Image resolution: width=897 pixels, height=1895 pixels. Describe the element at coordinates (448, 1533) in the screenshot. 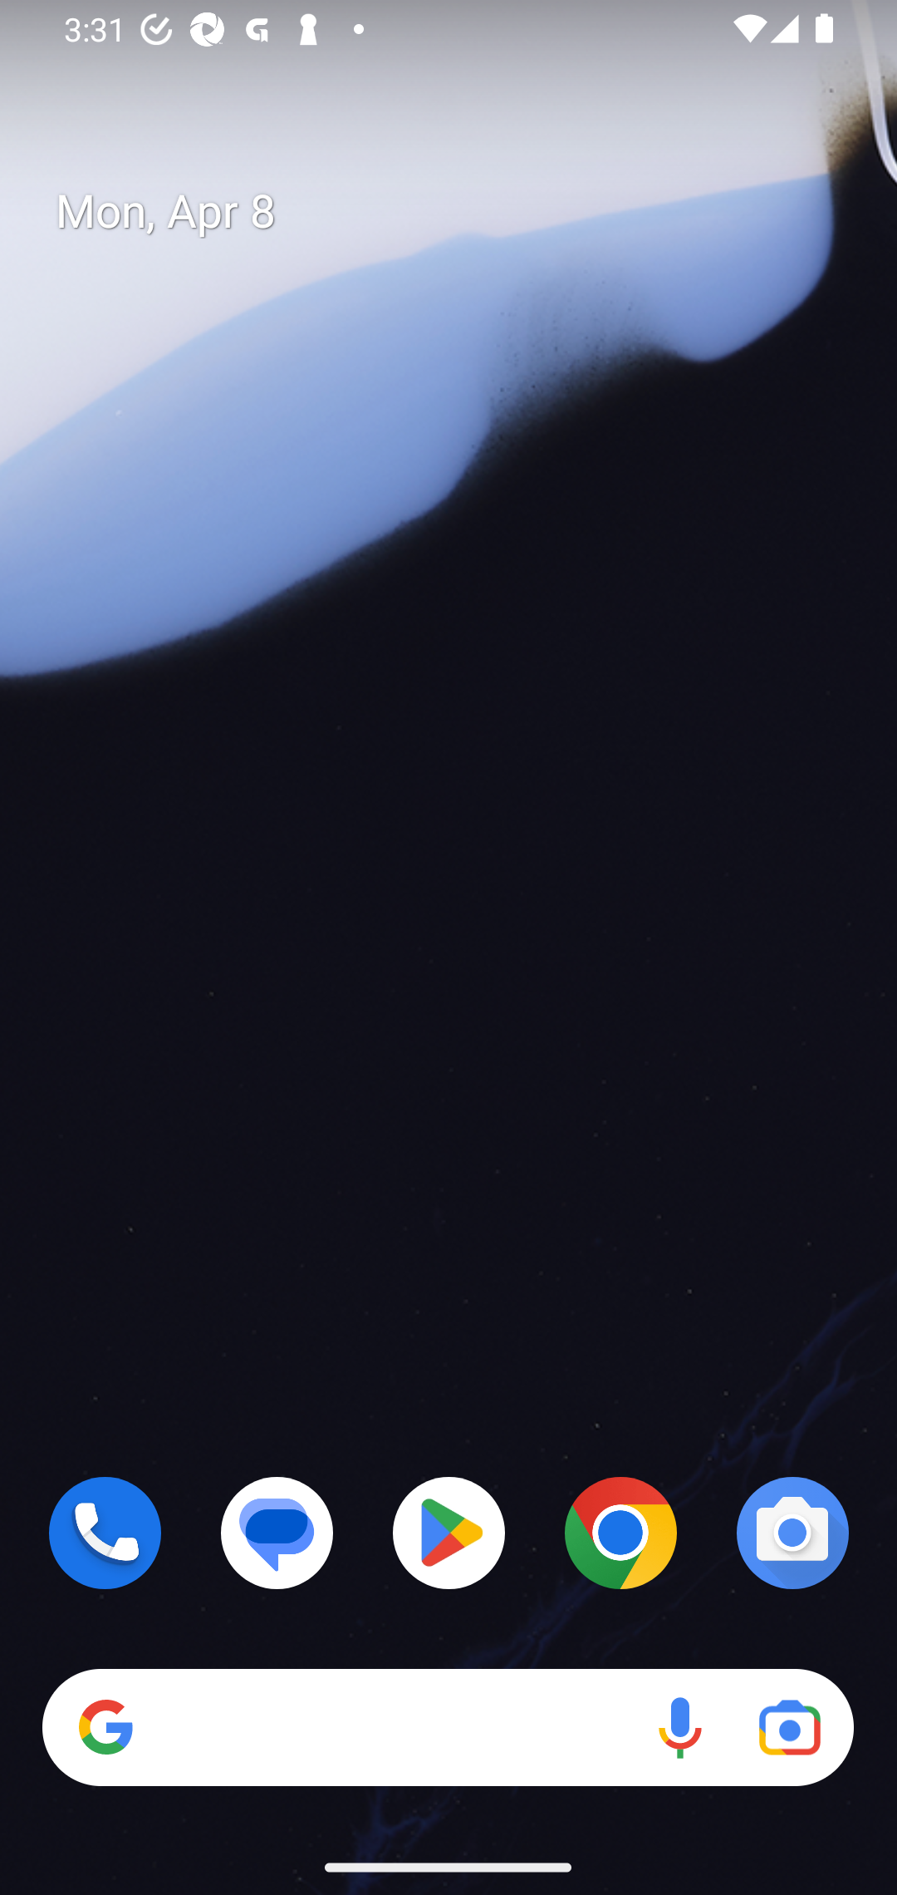

I see `Play Store` at that location.